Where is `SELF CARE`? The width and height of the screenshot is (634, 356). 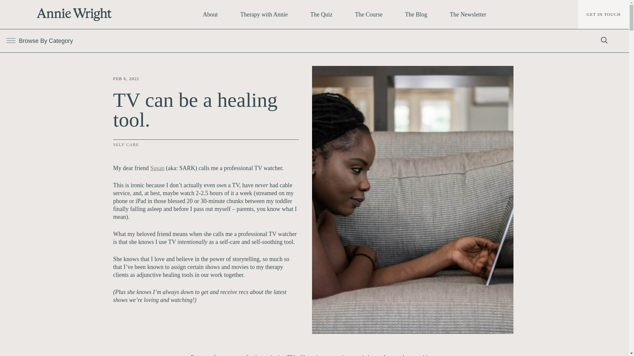
SELF CARE is located at coordinates (125, 144).